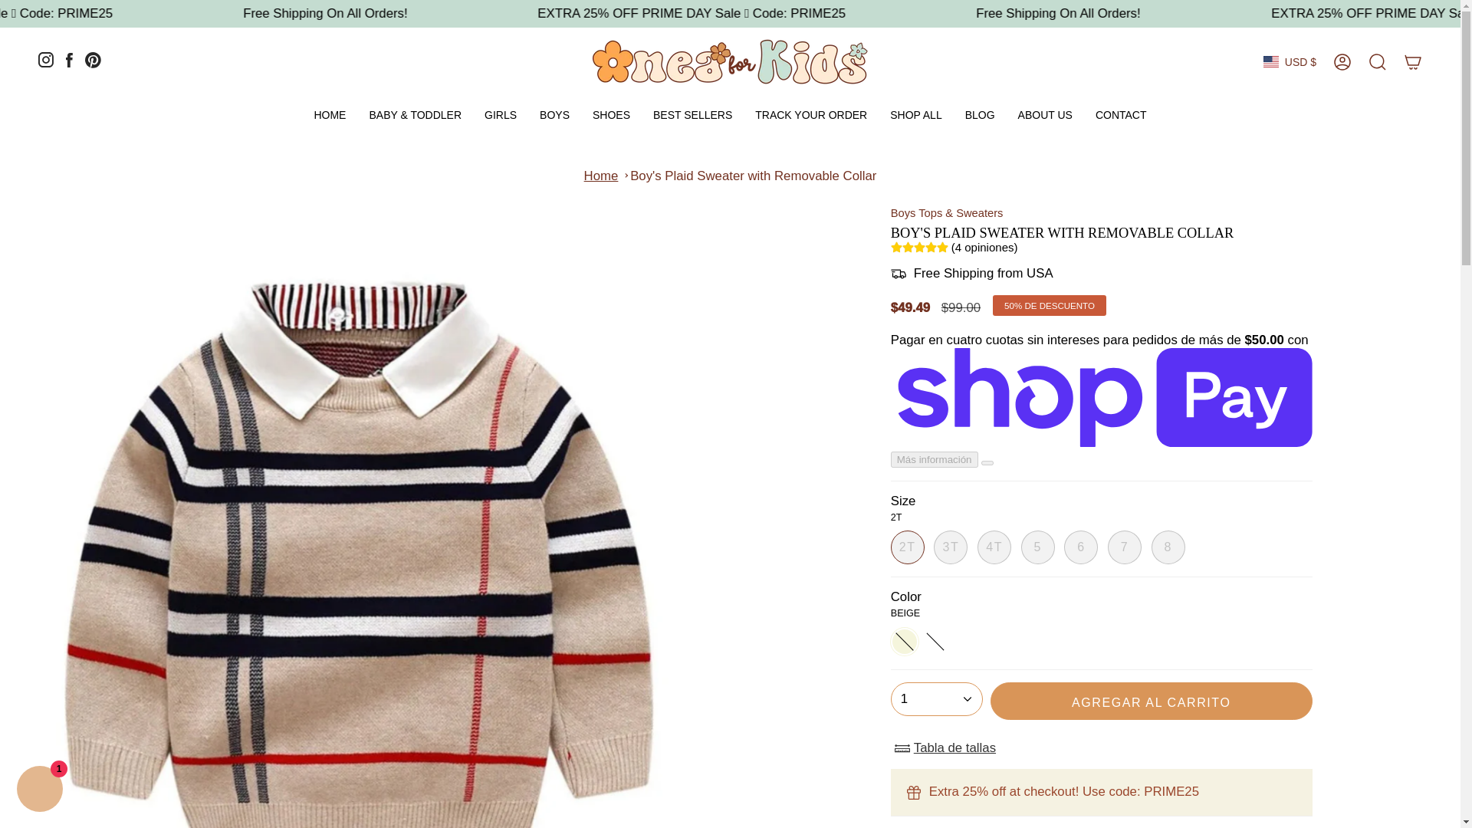 The width and height of the screenshot is (1472, 828). I want to click on Mi cuenta, so click(1342, 61).